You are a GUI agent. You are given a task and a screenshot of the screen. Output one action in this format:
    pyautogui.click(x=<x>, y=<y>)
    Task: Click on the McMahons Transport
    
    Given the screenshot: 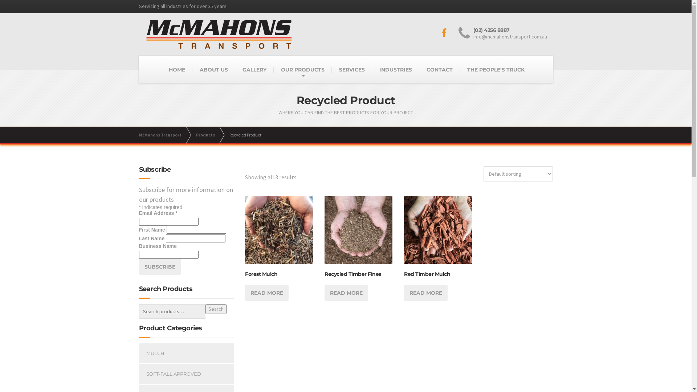 What is the action you would take?
    pyautogui.click(x=163, y=135)
    